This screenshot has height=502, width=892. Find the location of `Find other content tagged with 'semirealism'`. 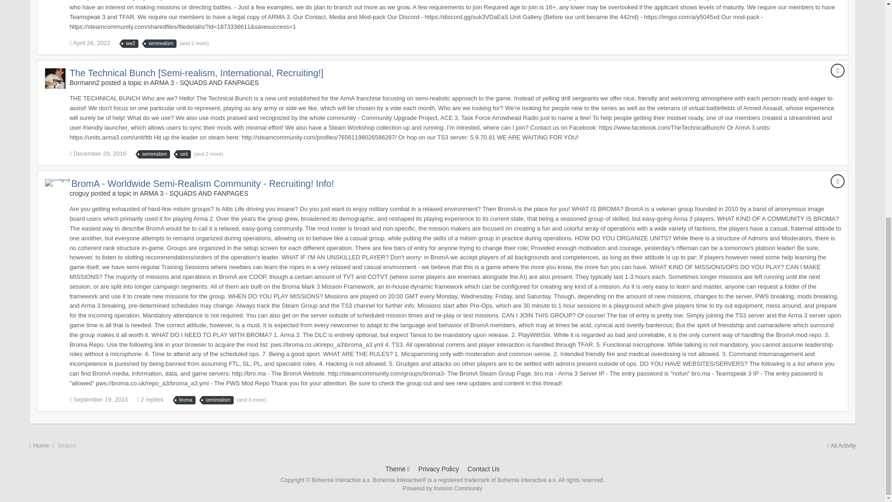

Find other content tagged with 'semirealism' is located at coordinates (161, 44).